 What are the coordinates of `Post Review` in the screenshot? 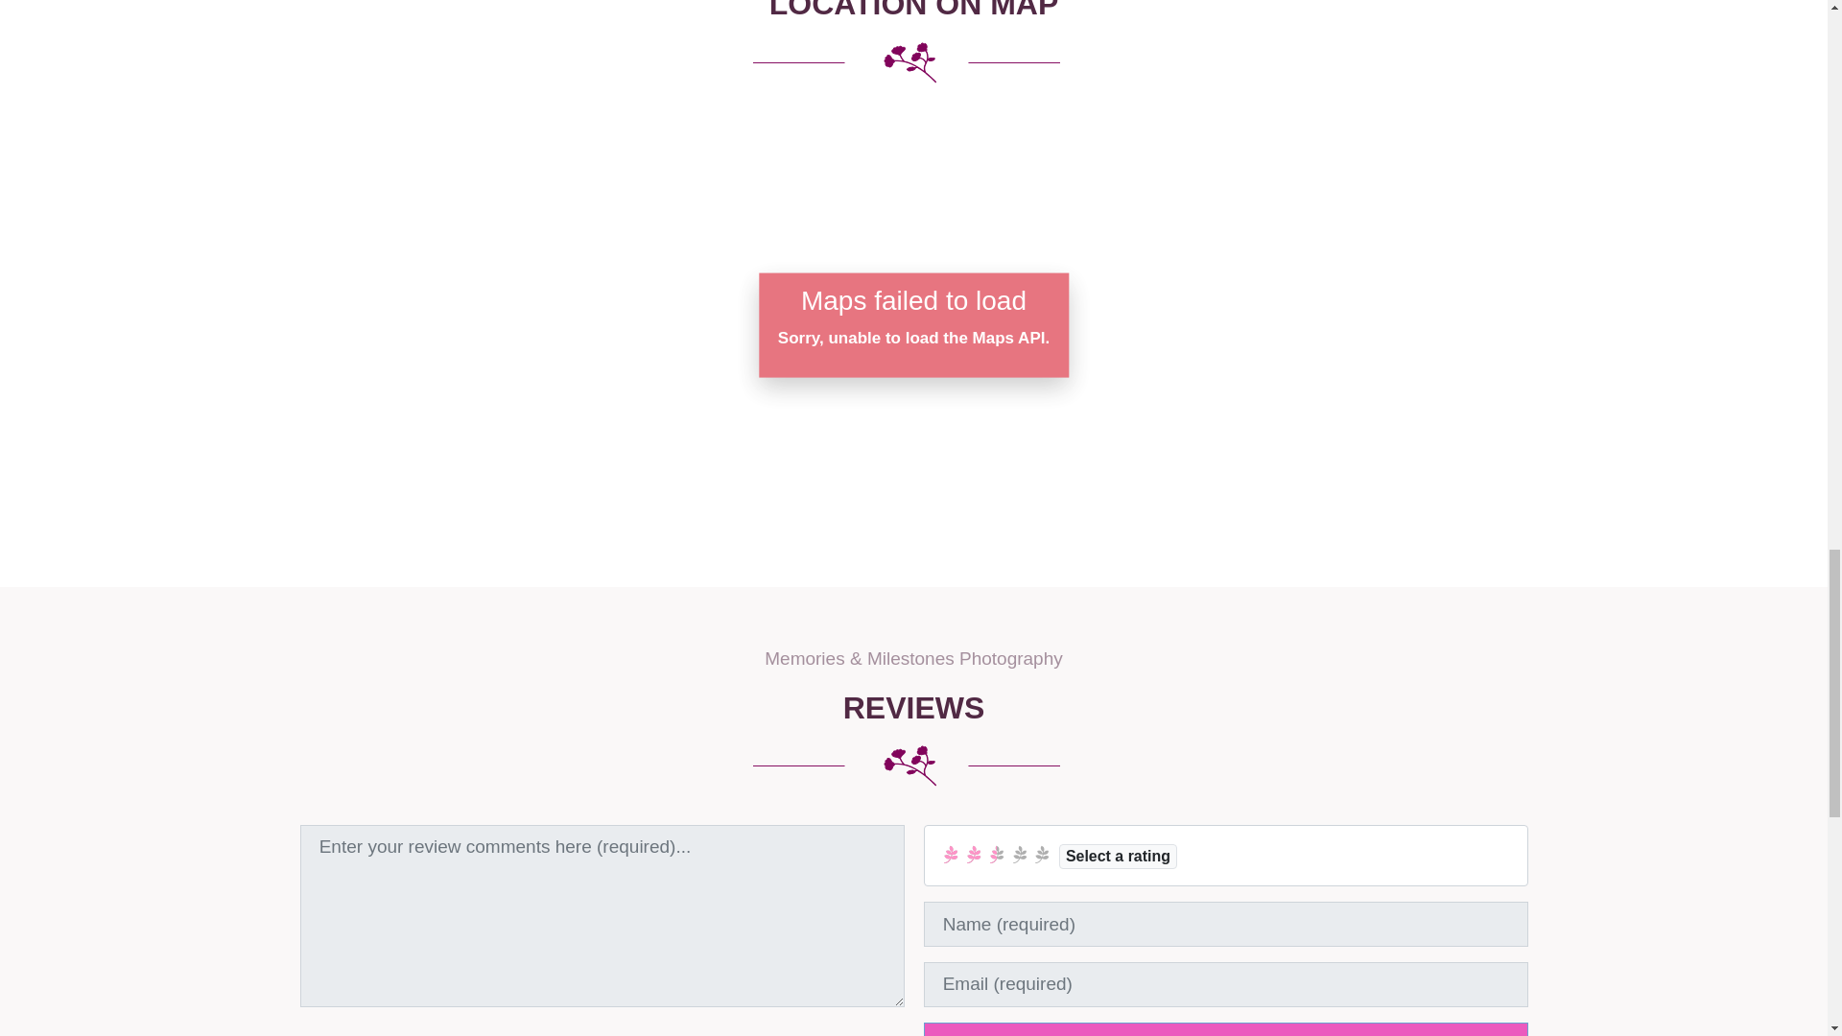 It's located at (1224, 1028).